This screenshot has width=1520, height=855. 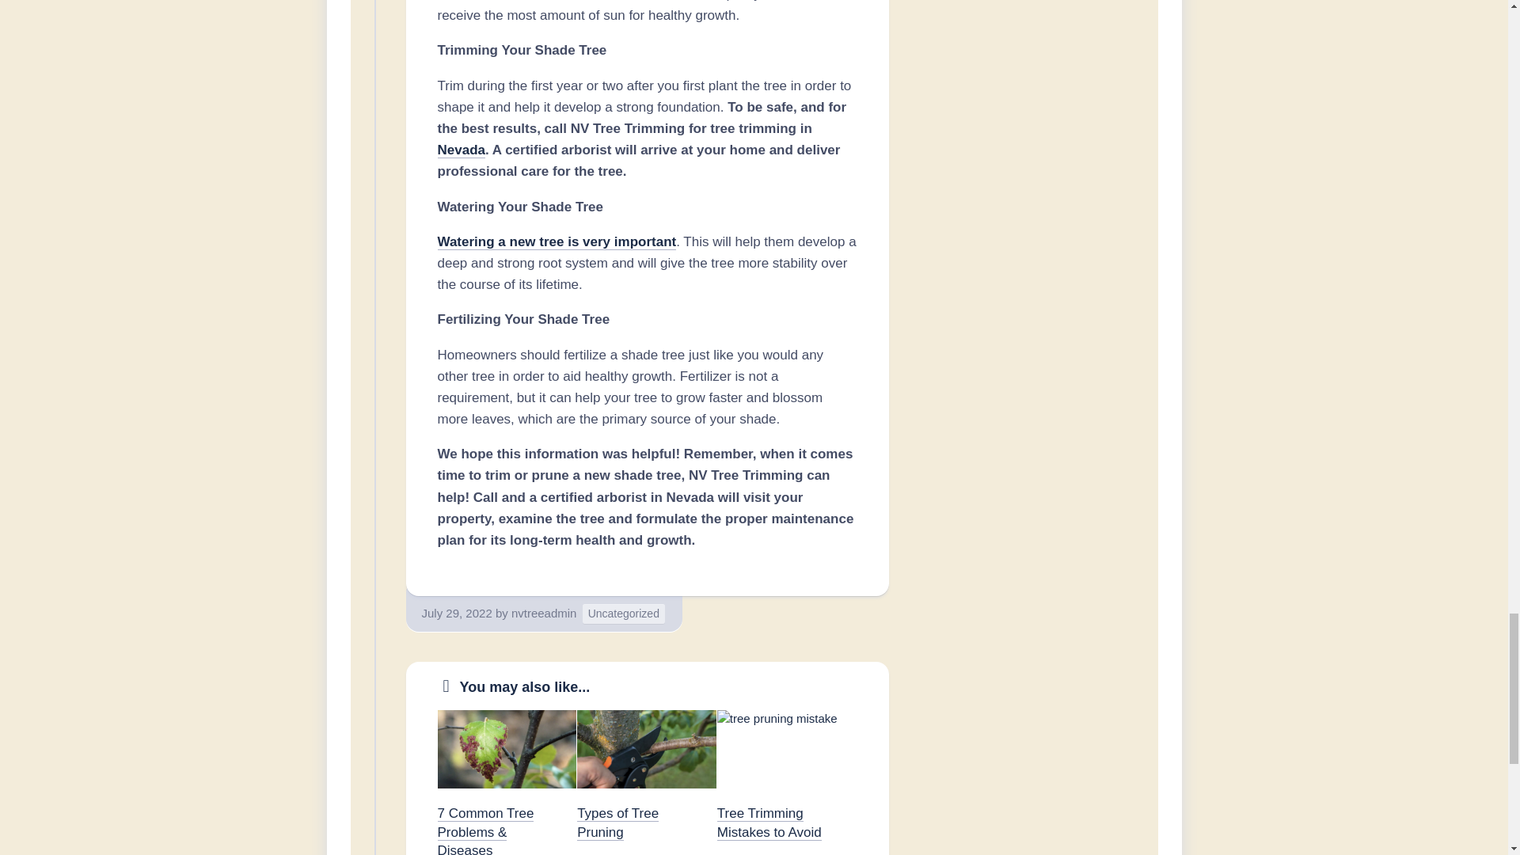 I want to click on Uncategorized, so click(x=624, y=614).